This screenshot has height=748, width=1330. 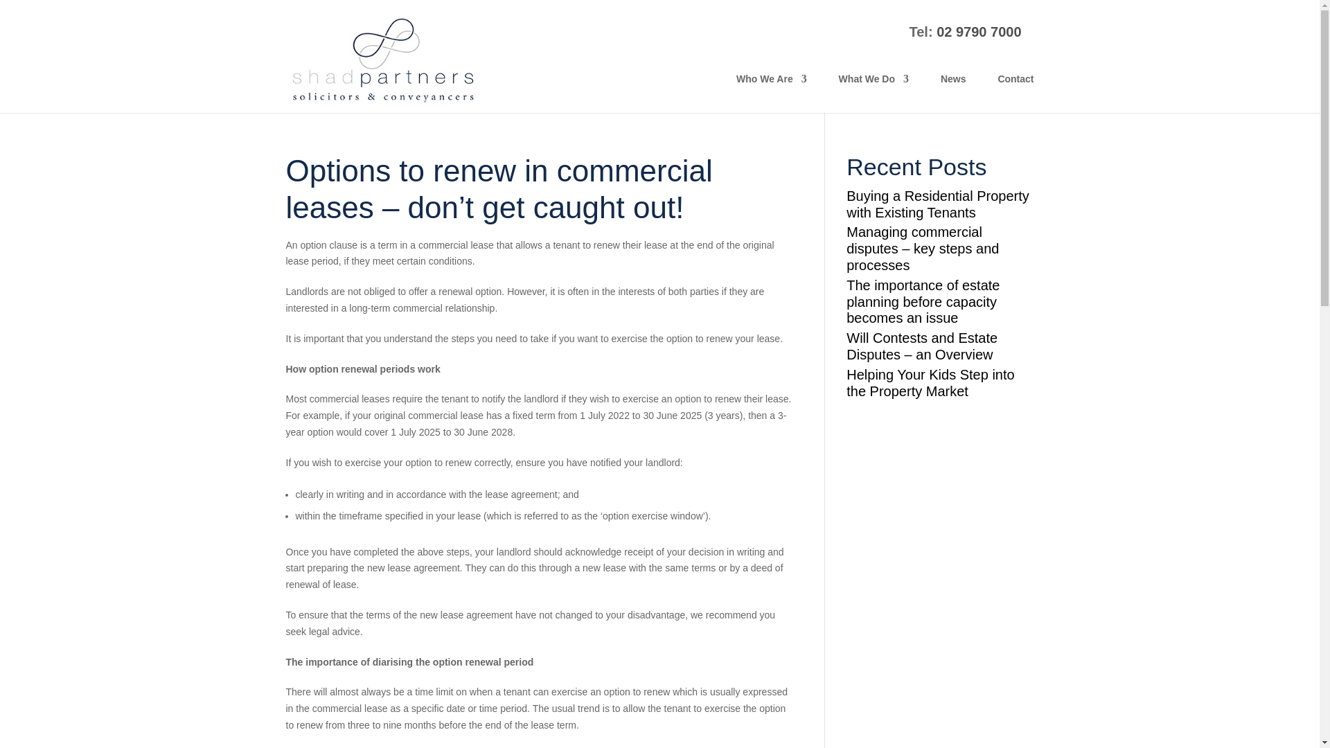 I want to click on News, so click(x=953, y=90).